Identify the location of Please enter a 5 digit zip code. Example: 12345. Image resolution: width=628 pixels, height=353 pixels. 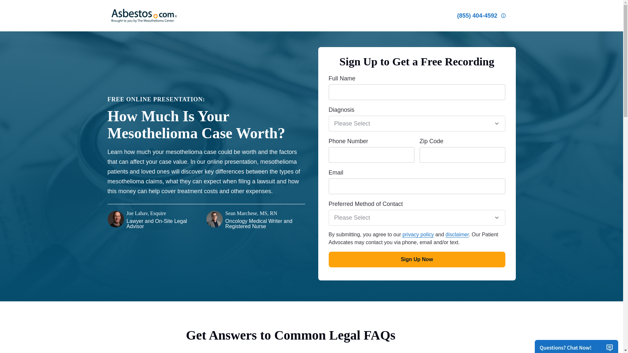
(462, 155).